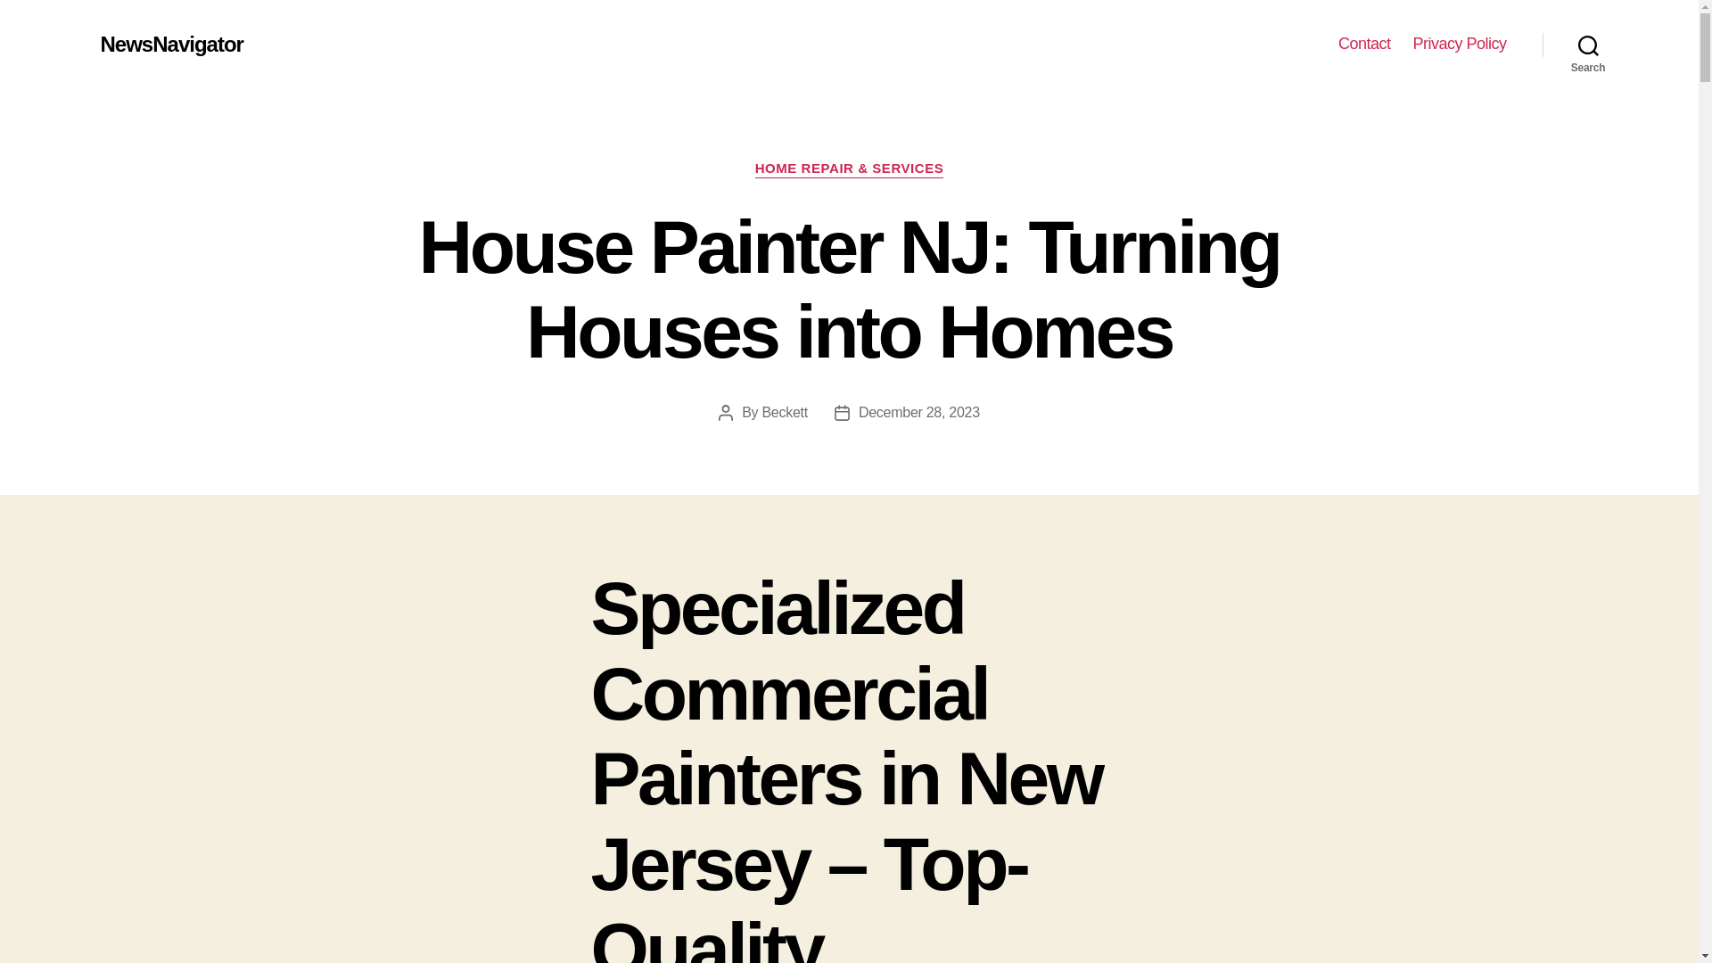 The image size is (1712, 963). Describe the element at coordinates (1588, 45) in the screenshot. I see `Search` at that location.